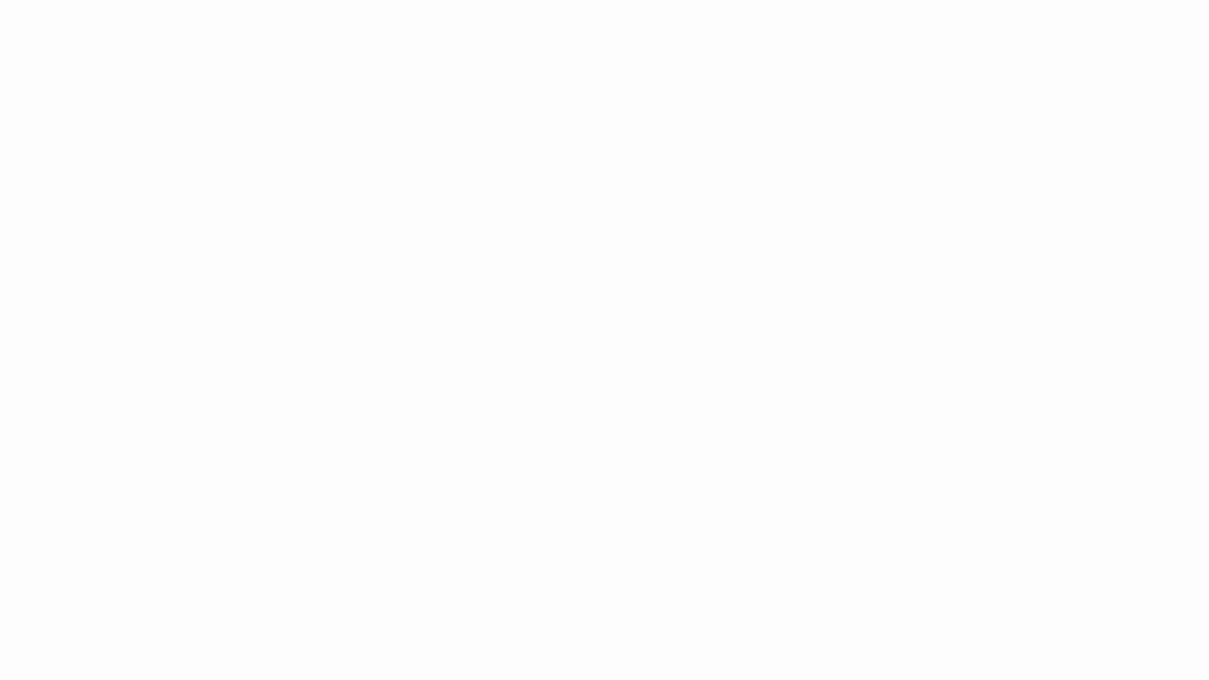  Describe the element at coordinates (26, 96) in the screenshot. I see `Paste` at that location.